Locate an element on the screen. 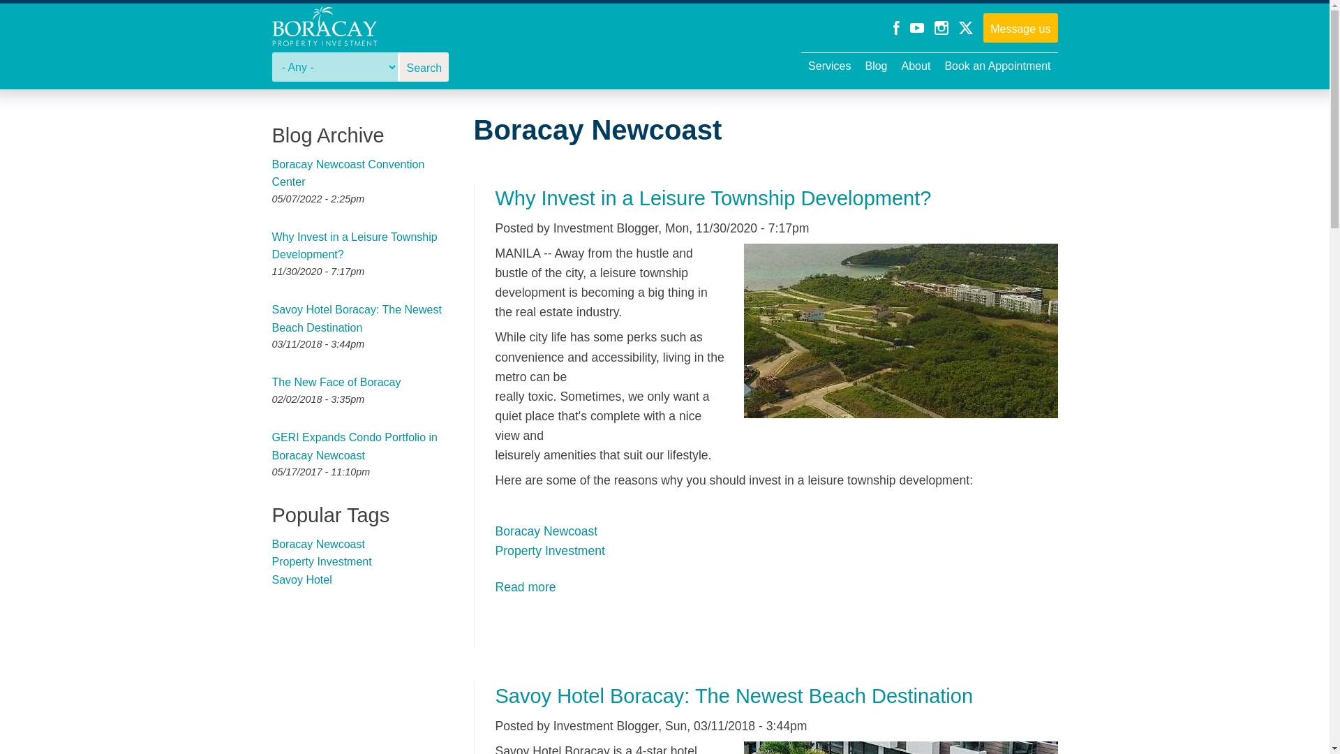  About is located at coordinates (916, 67).